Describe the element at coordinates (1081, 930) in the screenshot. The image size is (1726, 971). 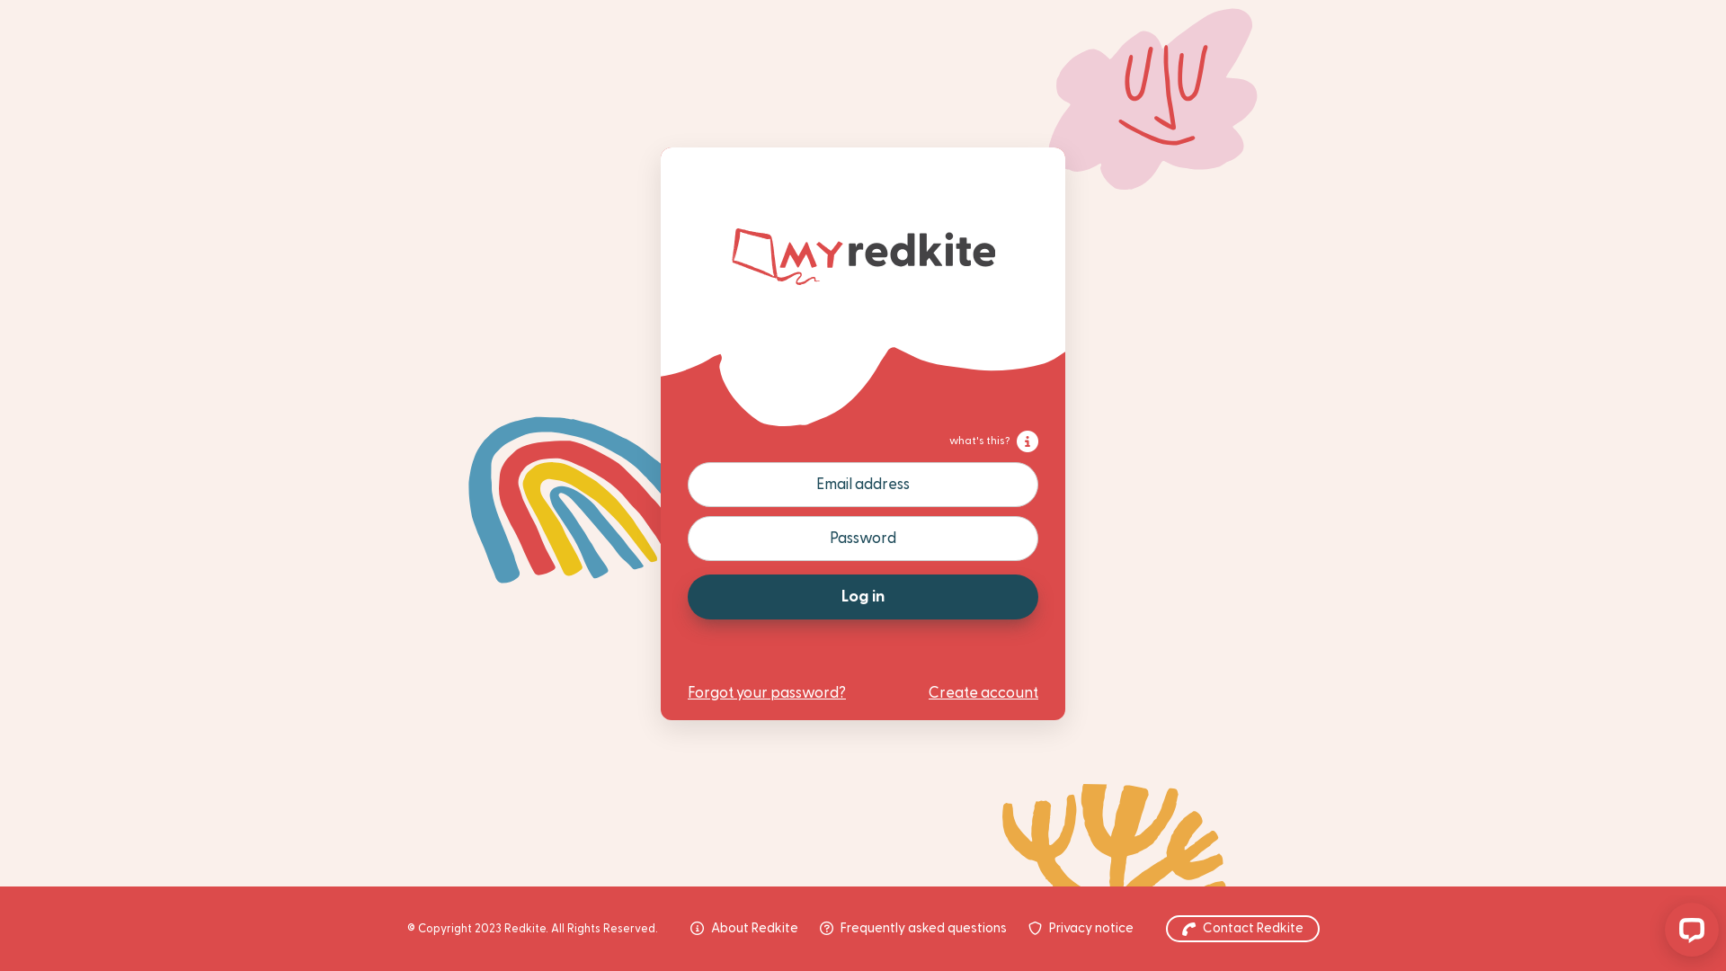
I see `Privacy notice` at that location.